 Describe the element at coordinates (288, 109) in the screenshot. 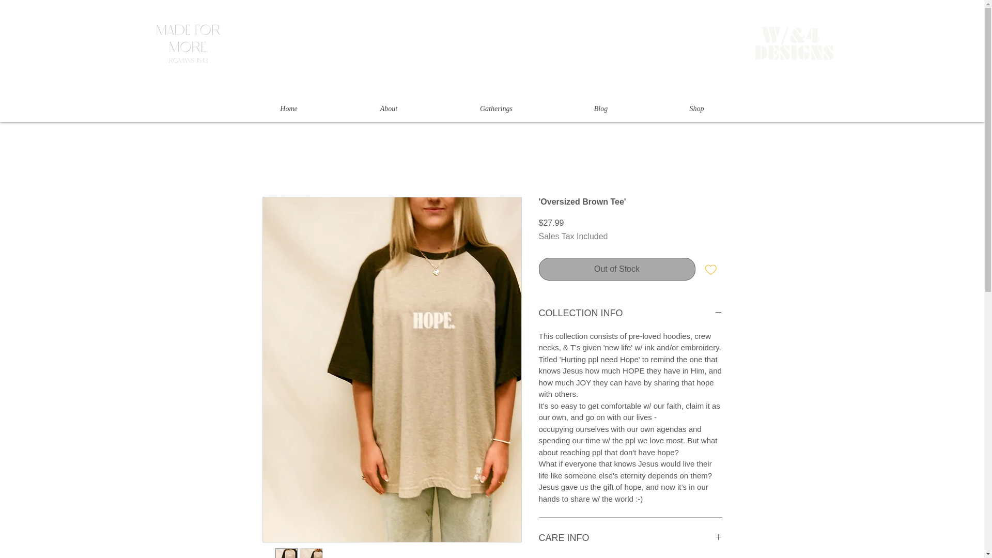

I see `Home` at that location.